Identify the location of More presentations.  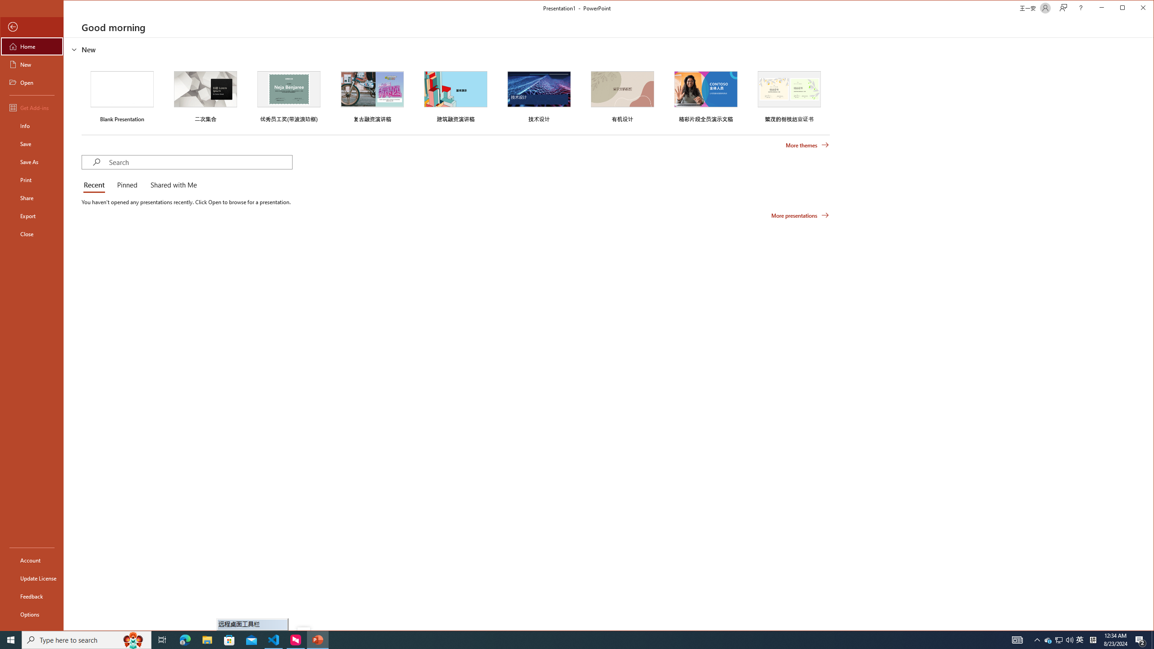
(800, 215).